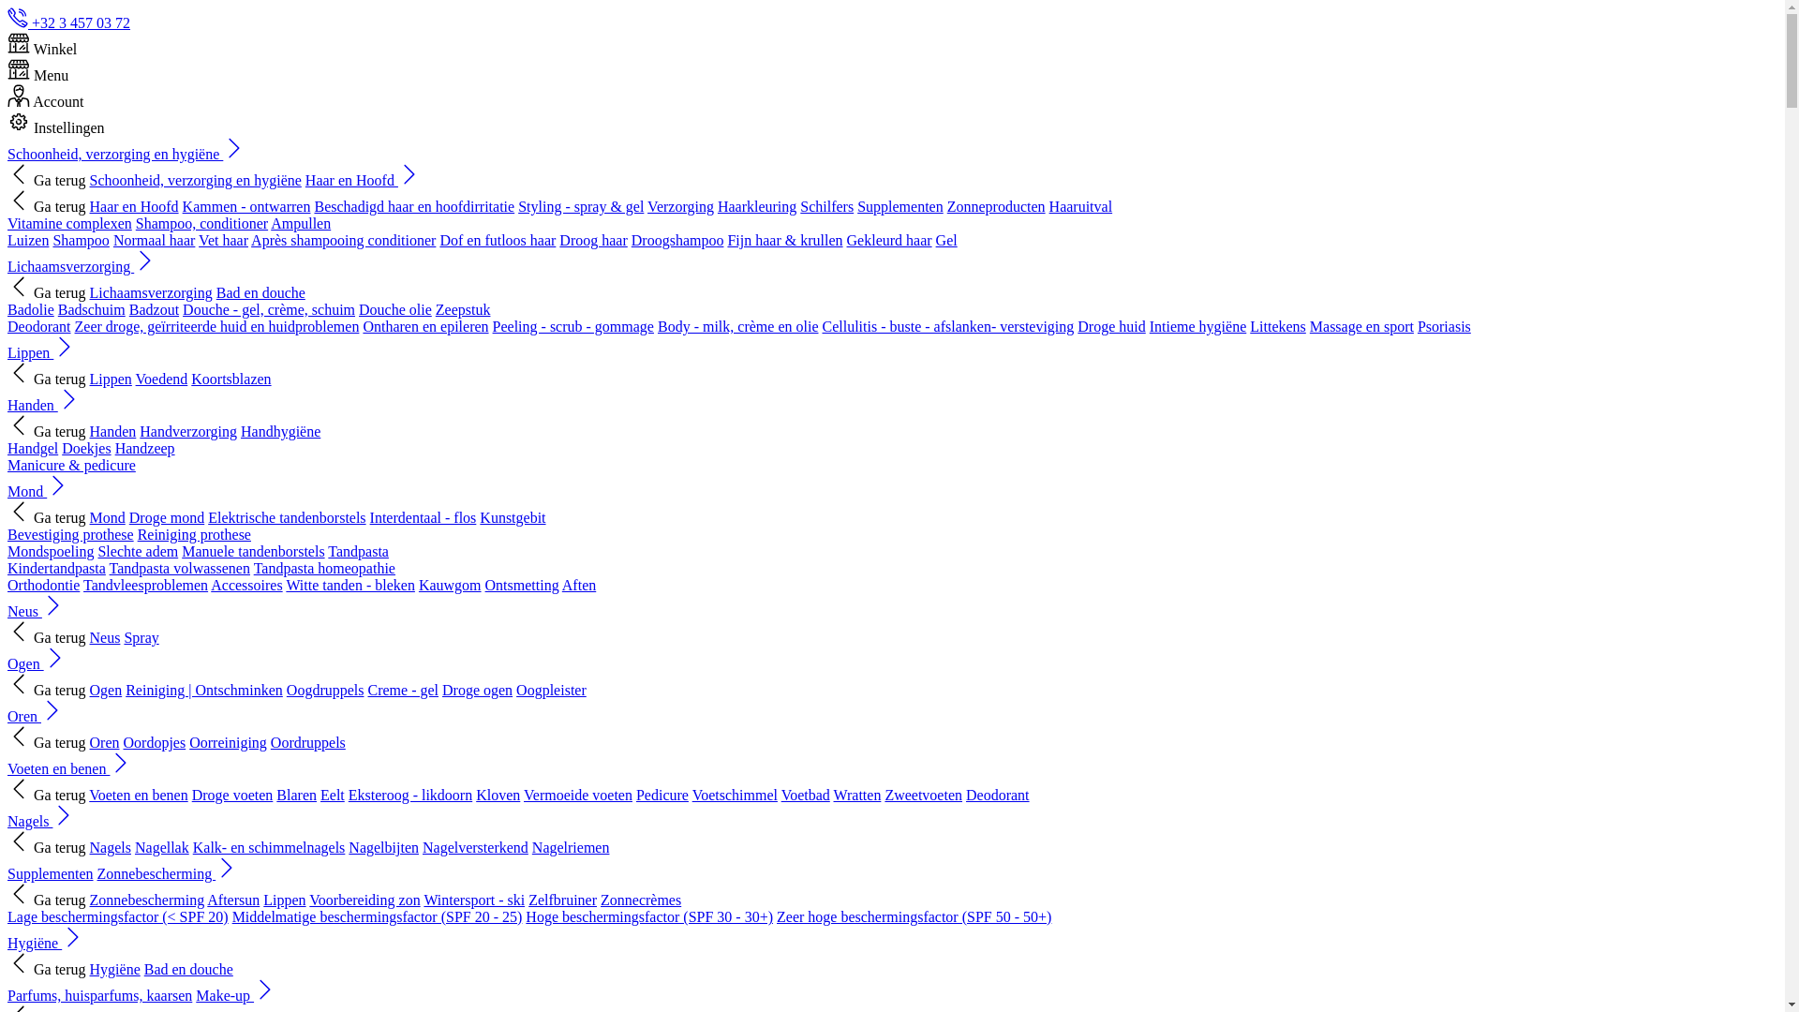  Describe the element at coordinates (253, 551) in the screenshot. I see `Manuele tandenborstels` at that location.